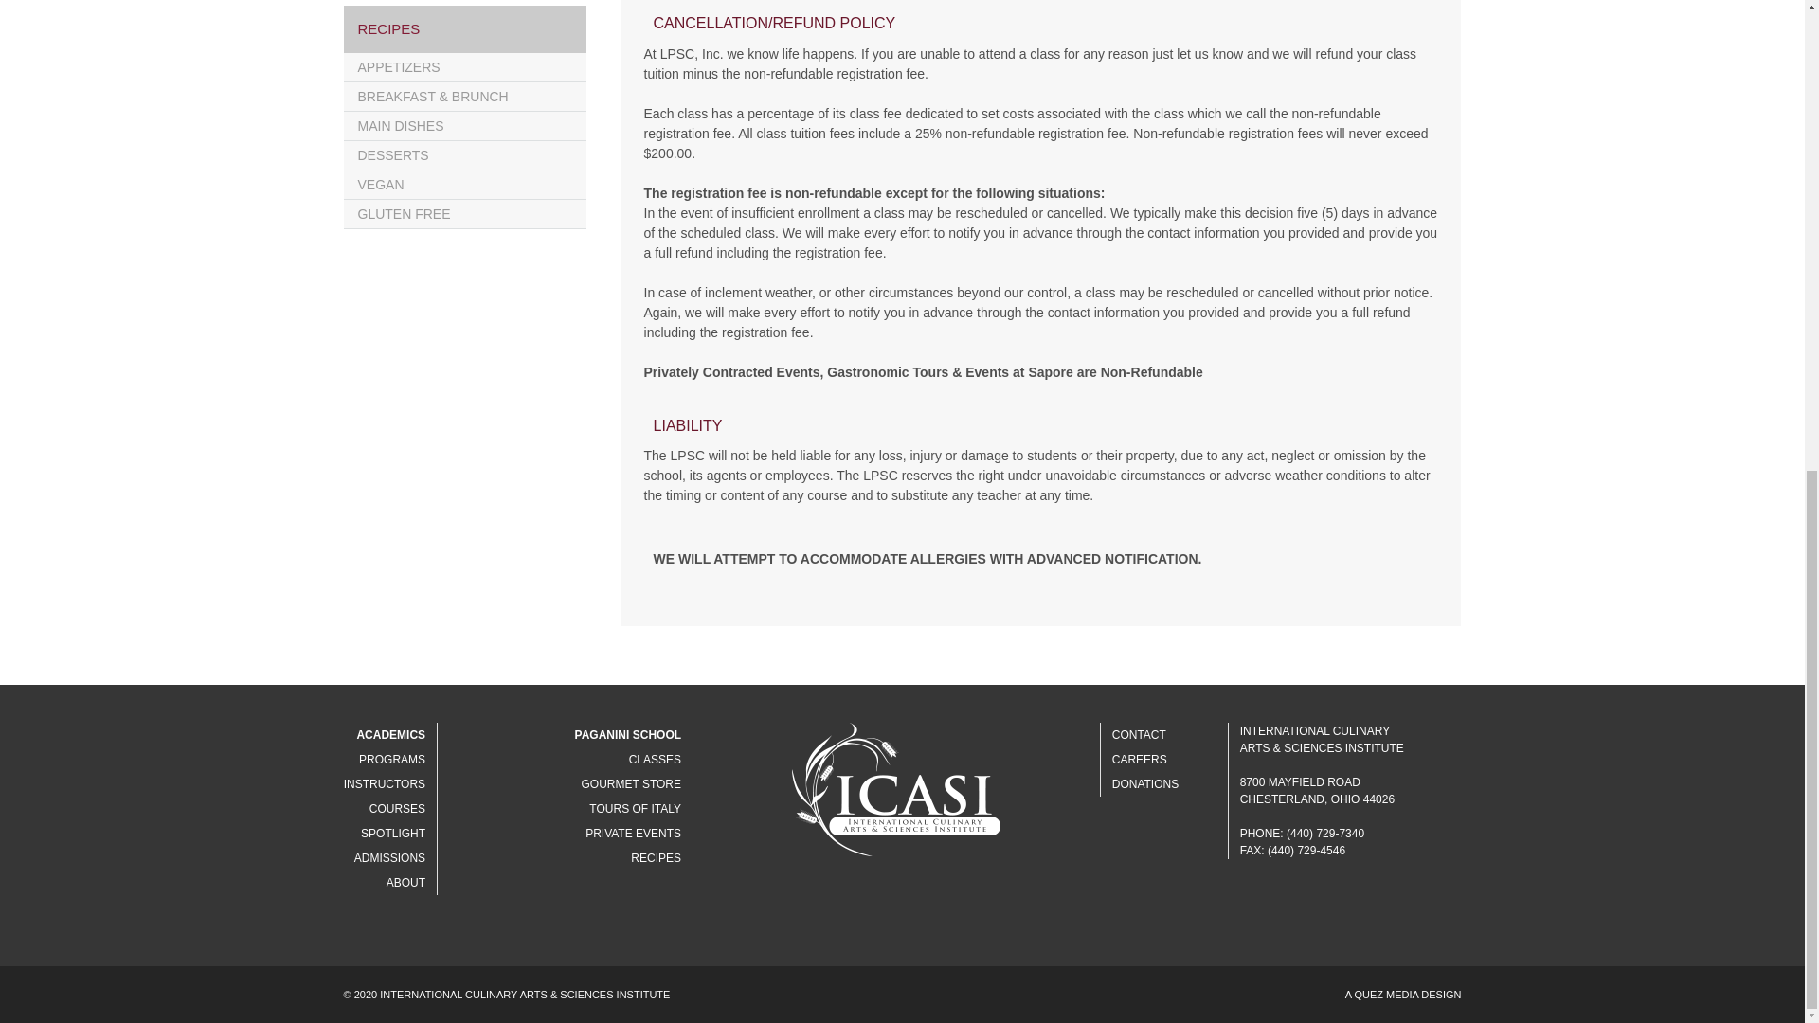 The height and width of the screenshot is (1023, 1819). I want to click on Classes, so click(655, 759).